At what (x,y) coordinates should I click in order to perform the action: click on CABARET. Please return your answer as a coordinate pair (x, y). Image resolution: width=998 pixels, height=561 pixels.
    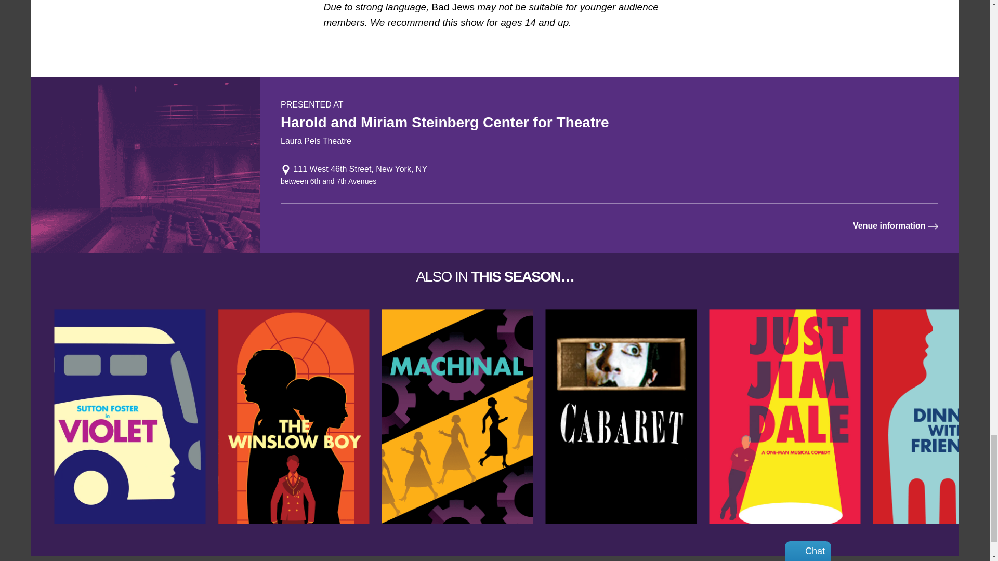
    Looking at the image, I should click on (621, 417).